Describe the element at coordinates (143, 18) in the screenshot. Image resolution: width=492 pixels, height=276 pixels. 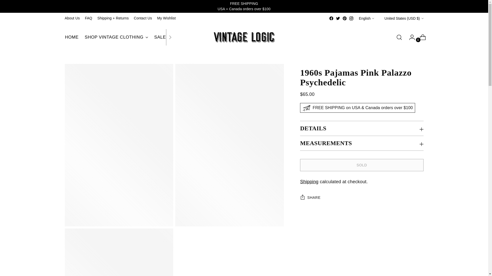
I see `Contact Us` at that location.